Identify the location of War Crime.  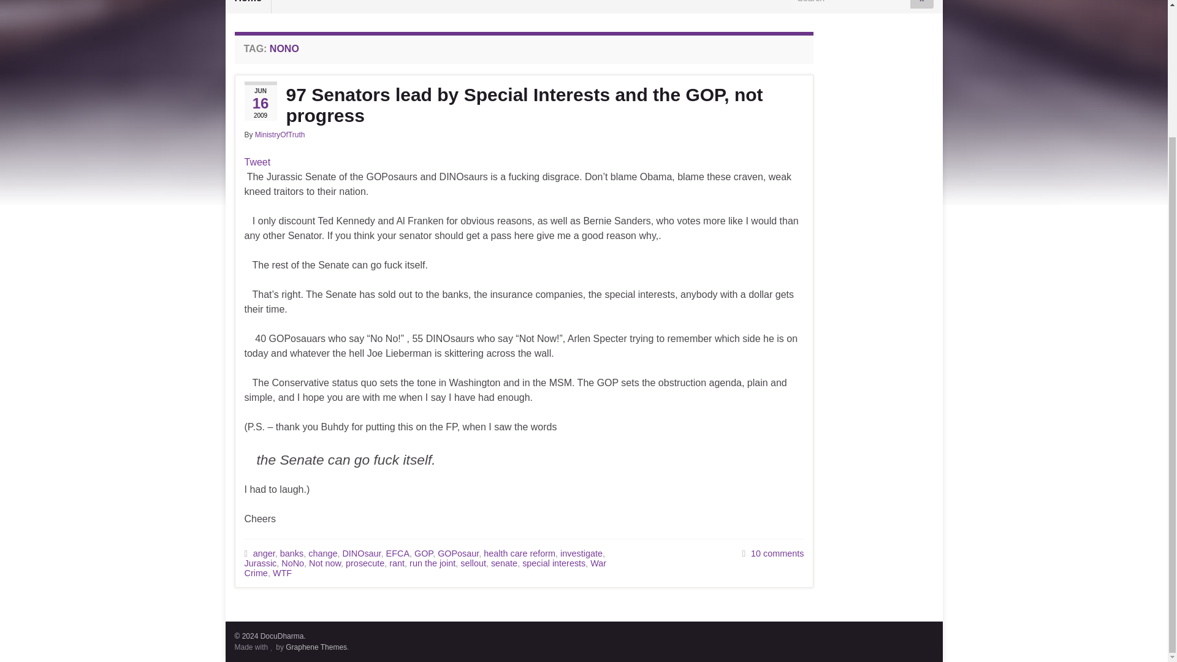
(424, 568).